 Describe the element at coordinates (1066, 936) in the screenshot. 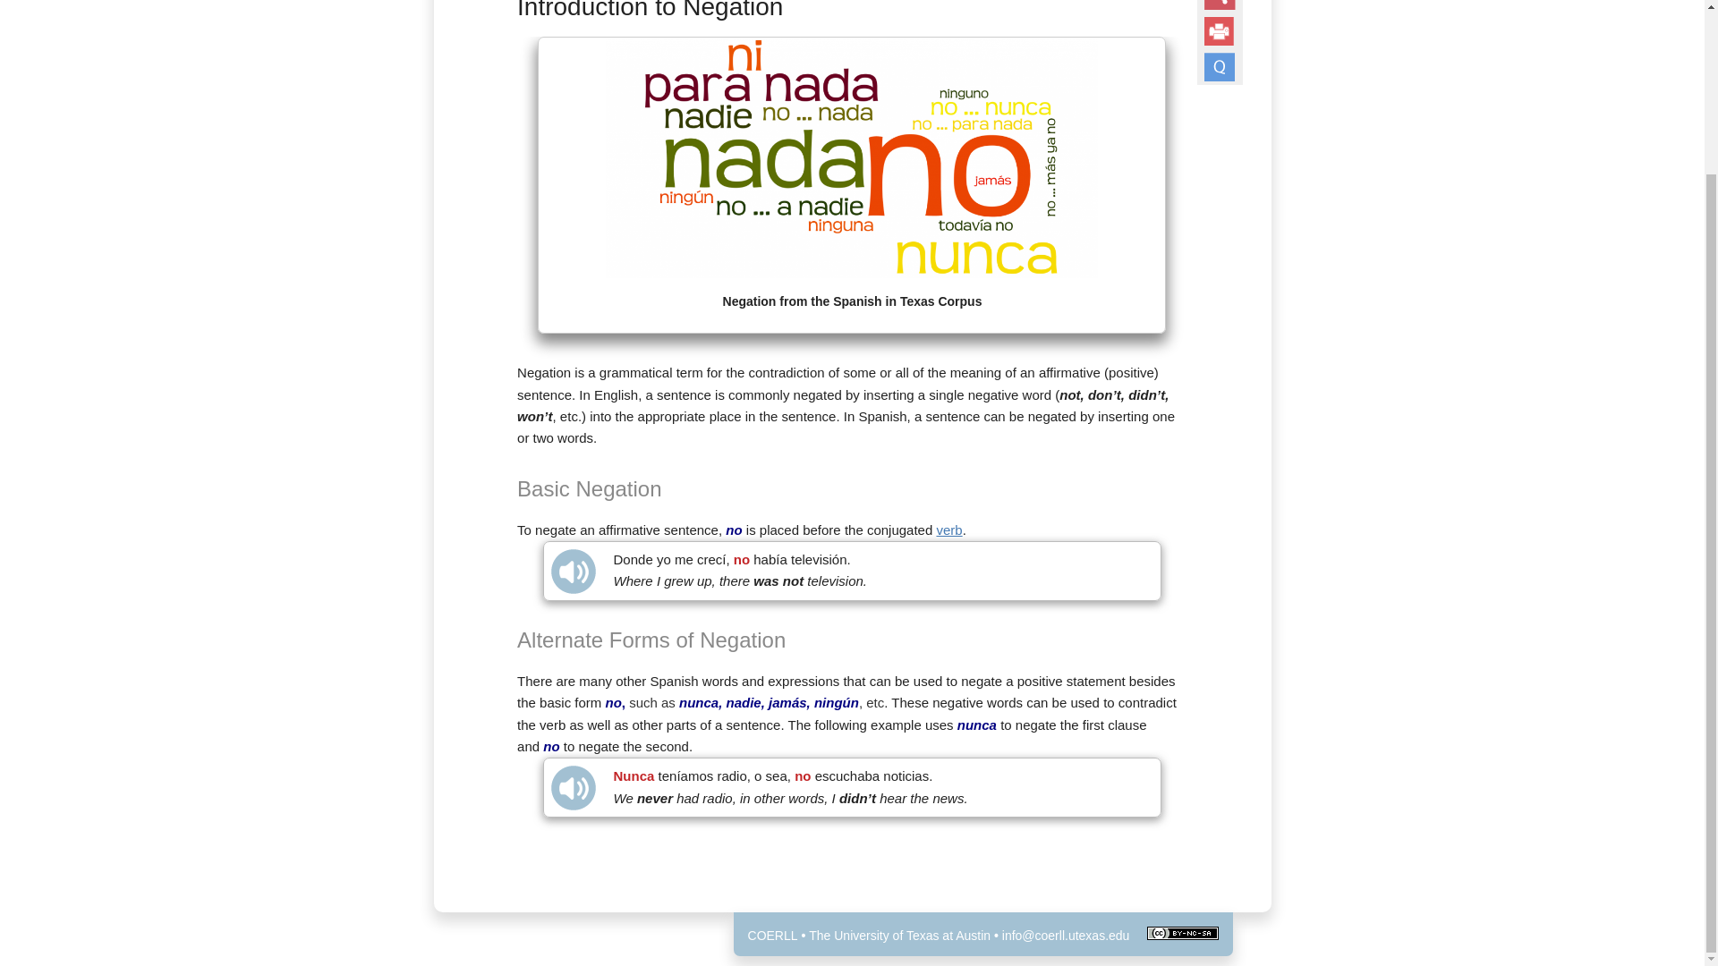

I see `Email questions or comments` at that location.